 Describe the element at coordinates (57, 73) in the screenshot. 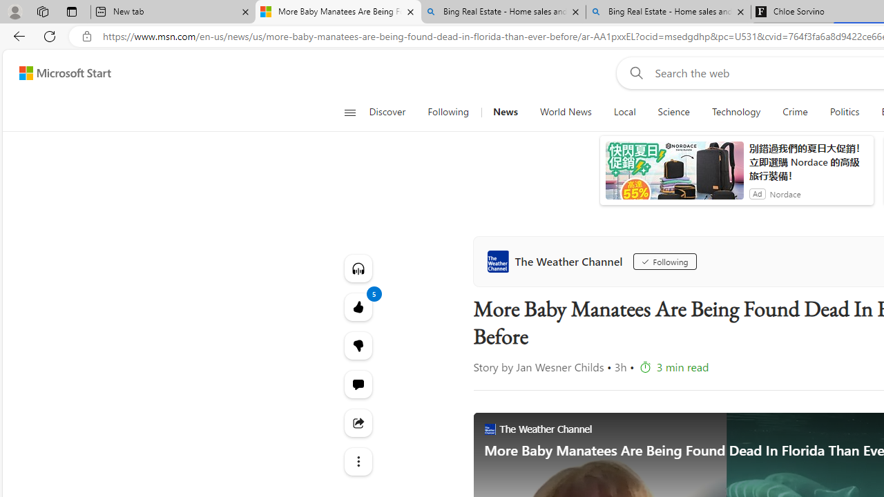

I see `Skip to footer` at that location.